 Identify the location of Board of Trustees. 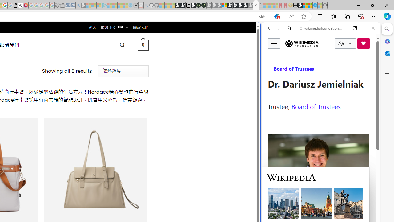
(316, 106).